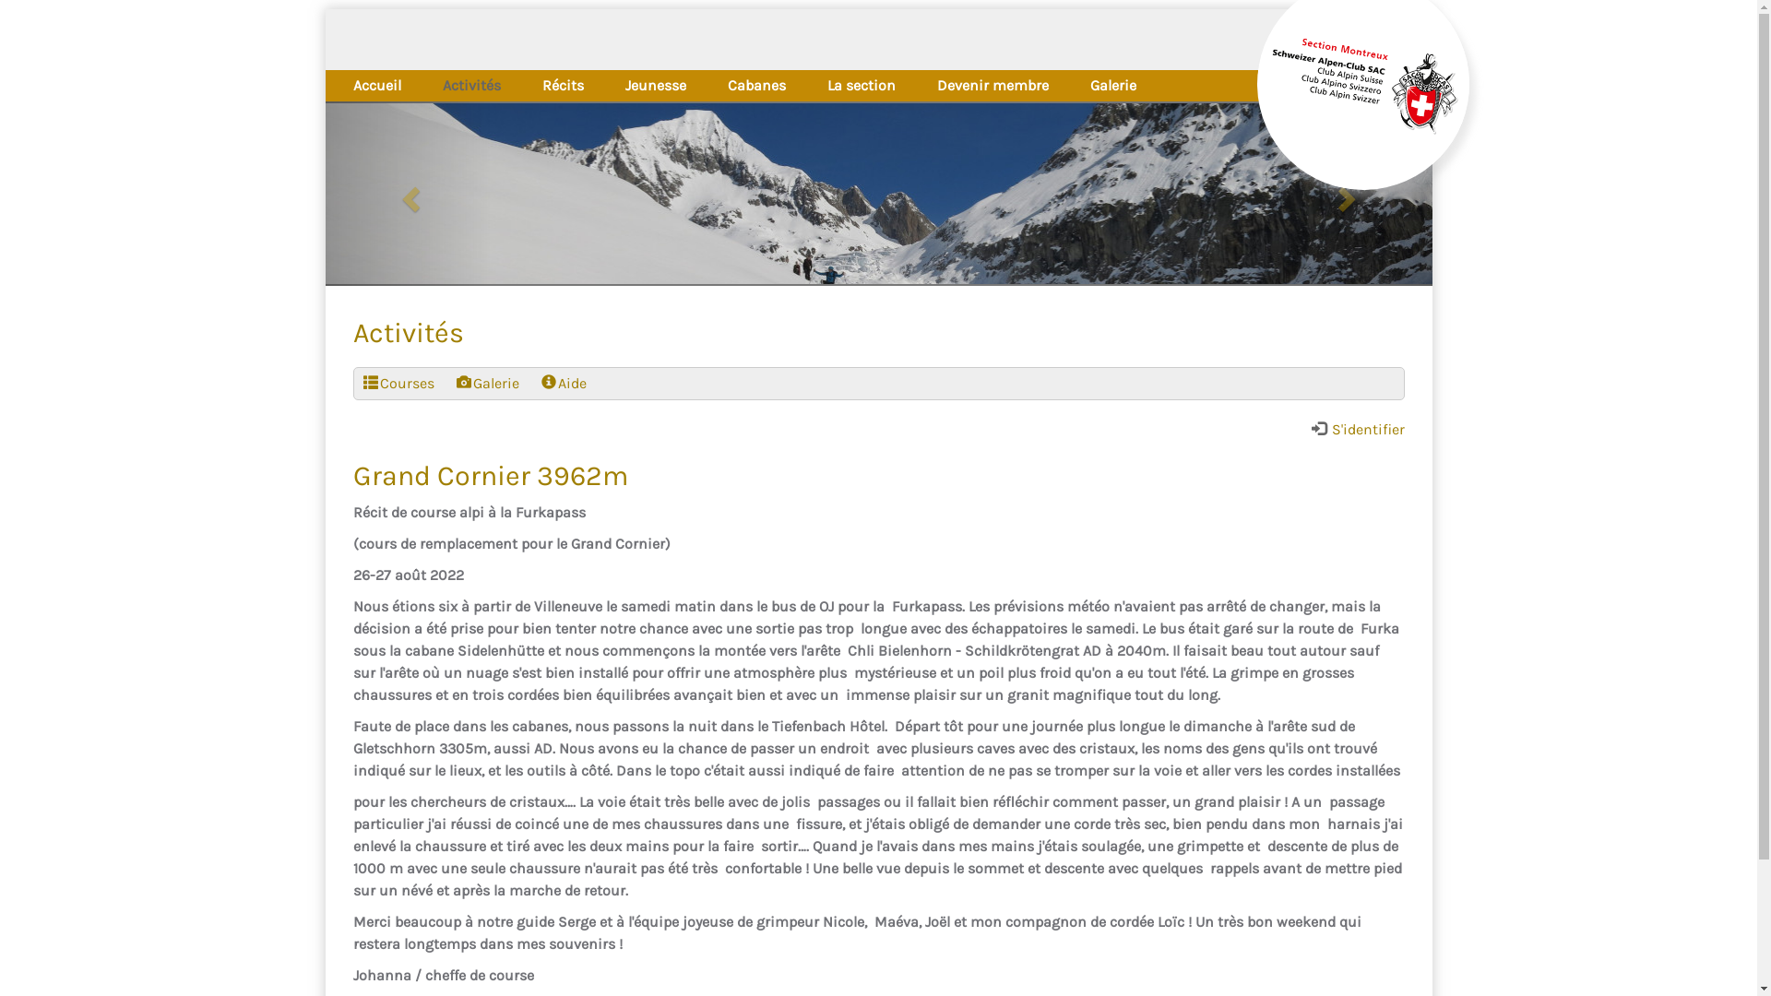 Image resolution: width=1771 pixels, height=996 pixels. I want to click on Courses, so click(371, 383).